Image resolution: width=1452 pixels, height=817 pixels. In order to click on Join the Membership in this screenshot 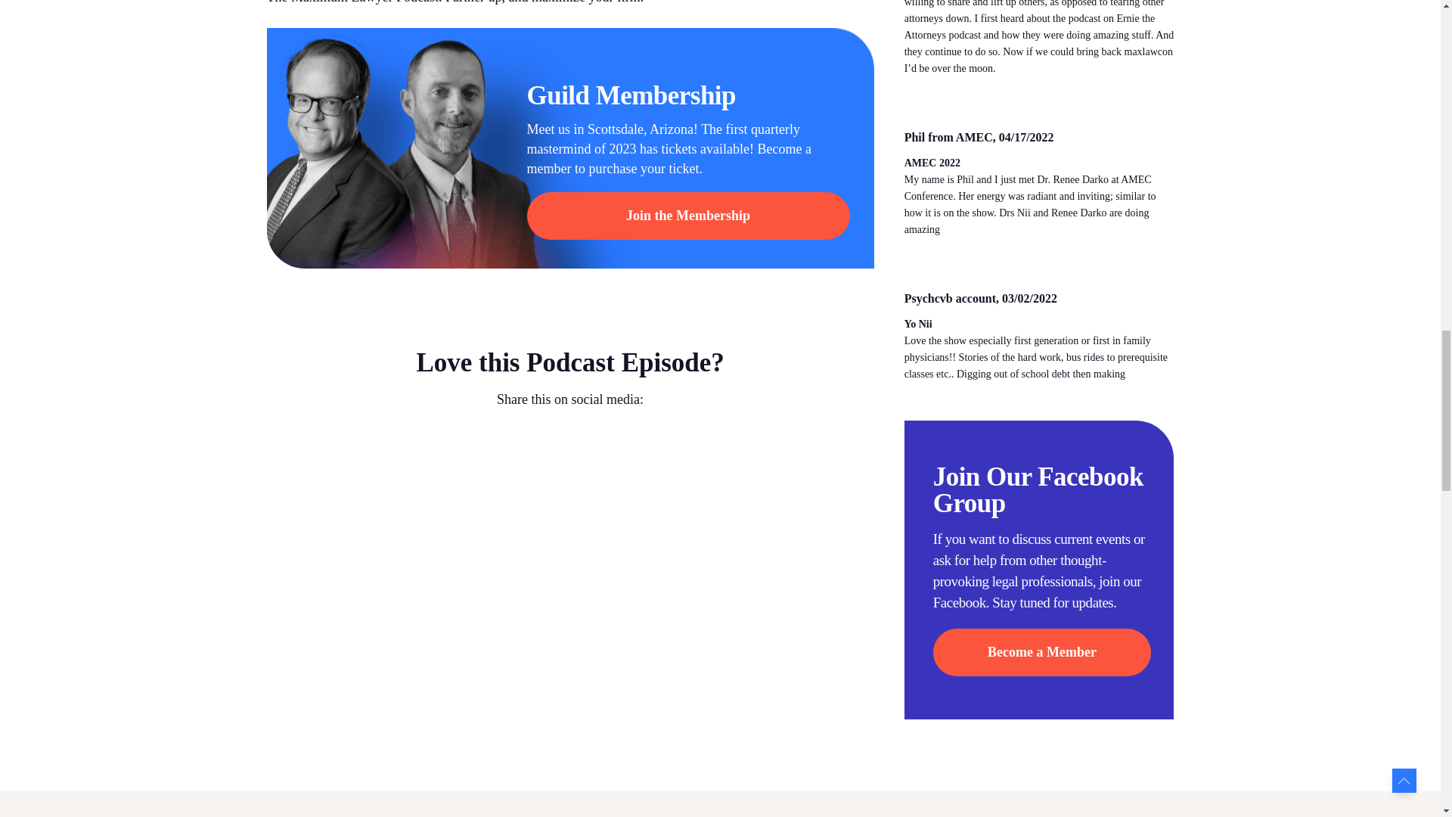, I will do `click(687, 216)`.